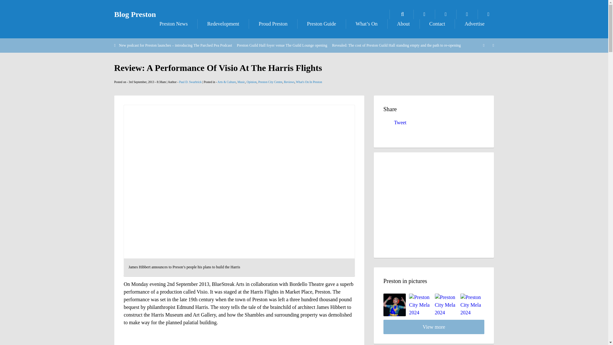  I want to click on Photos from around Preston, so click(424, 14).